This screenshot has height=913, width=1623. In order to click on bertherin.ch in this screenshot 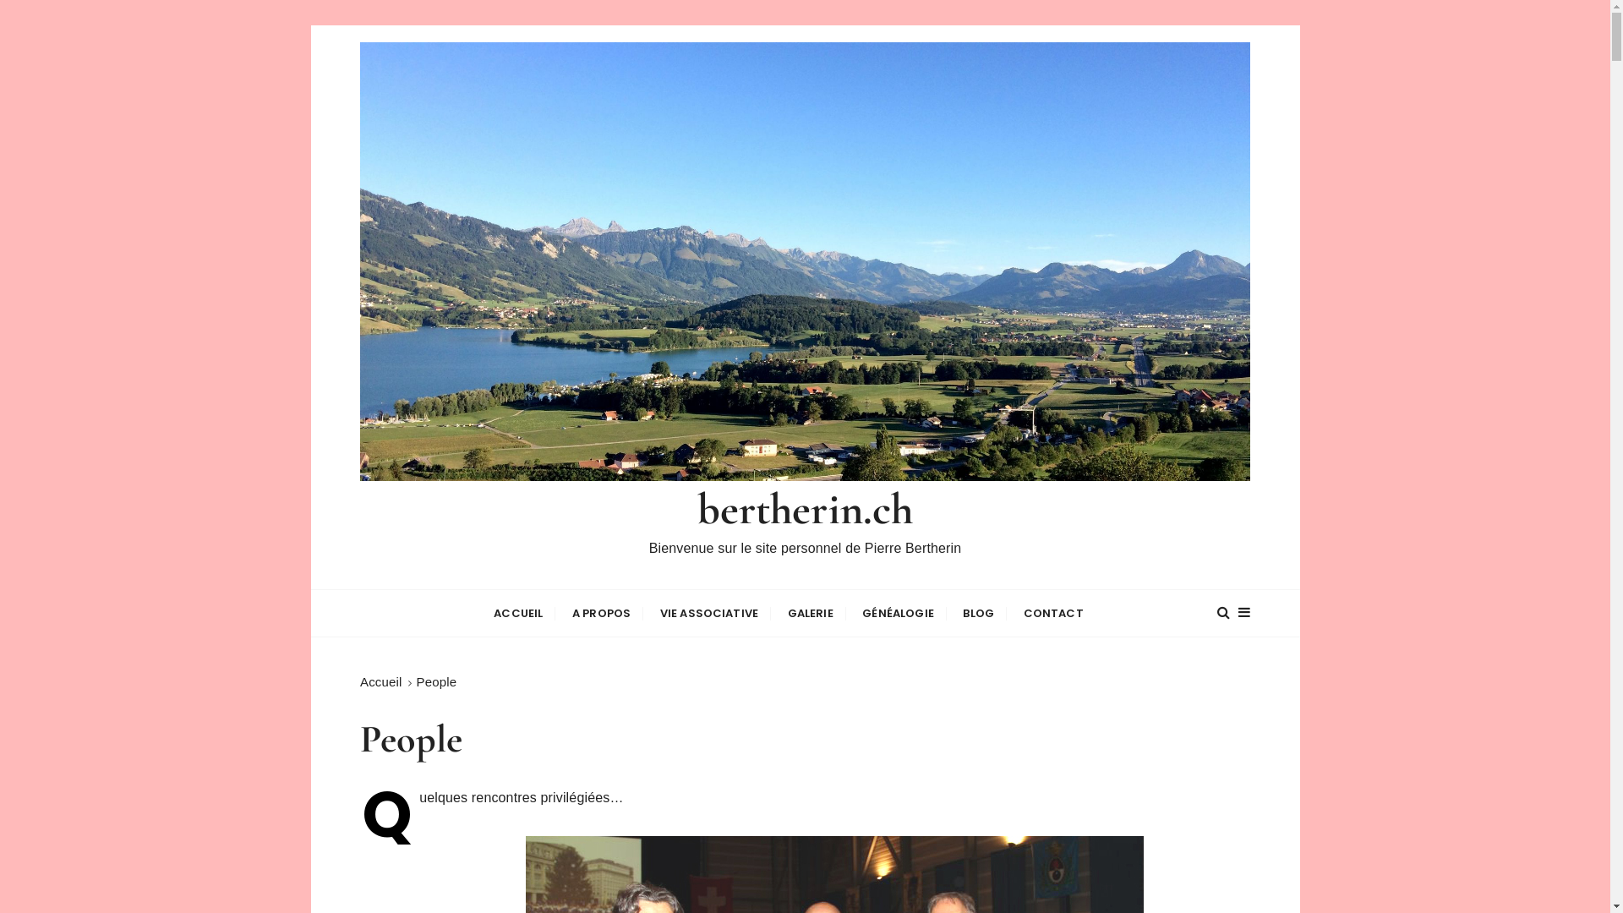, I will do `click(806, 510)`.